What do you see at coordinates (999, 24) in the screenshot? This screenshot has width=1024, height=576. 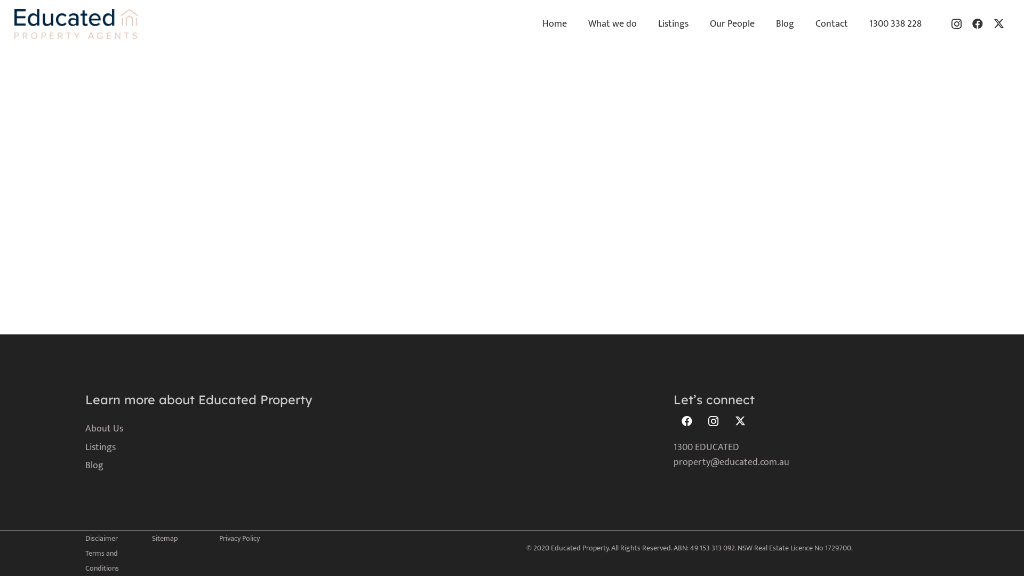 I see `Twitter` at bounding box center [999, 24].